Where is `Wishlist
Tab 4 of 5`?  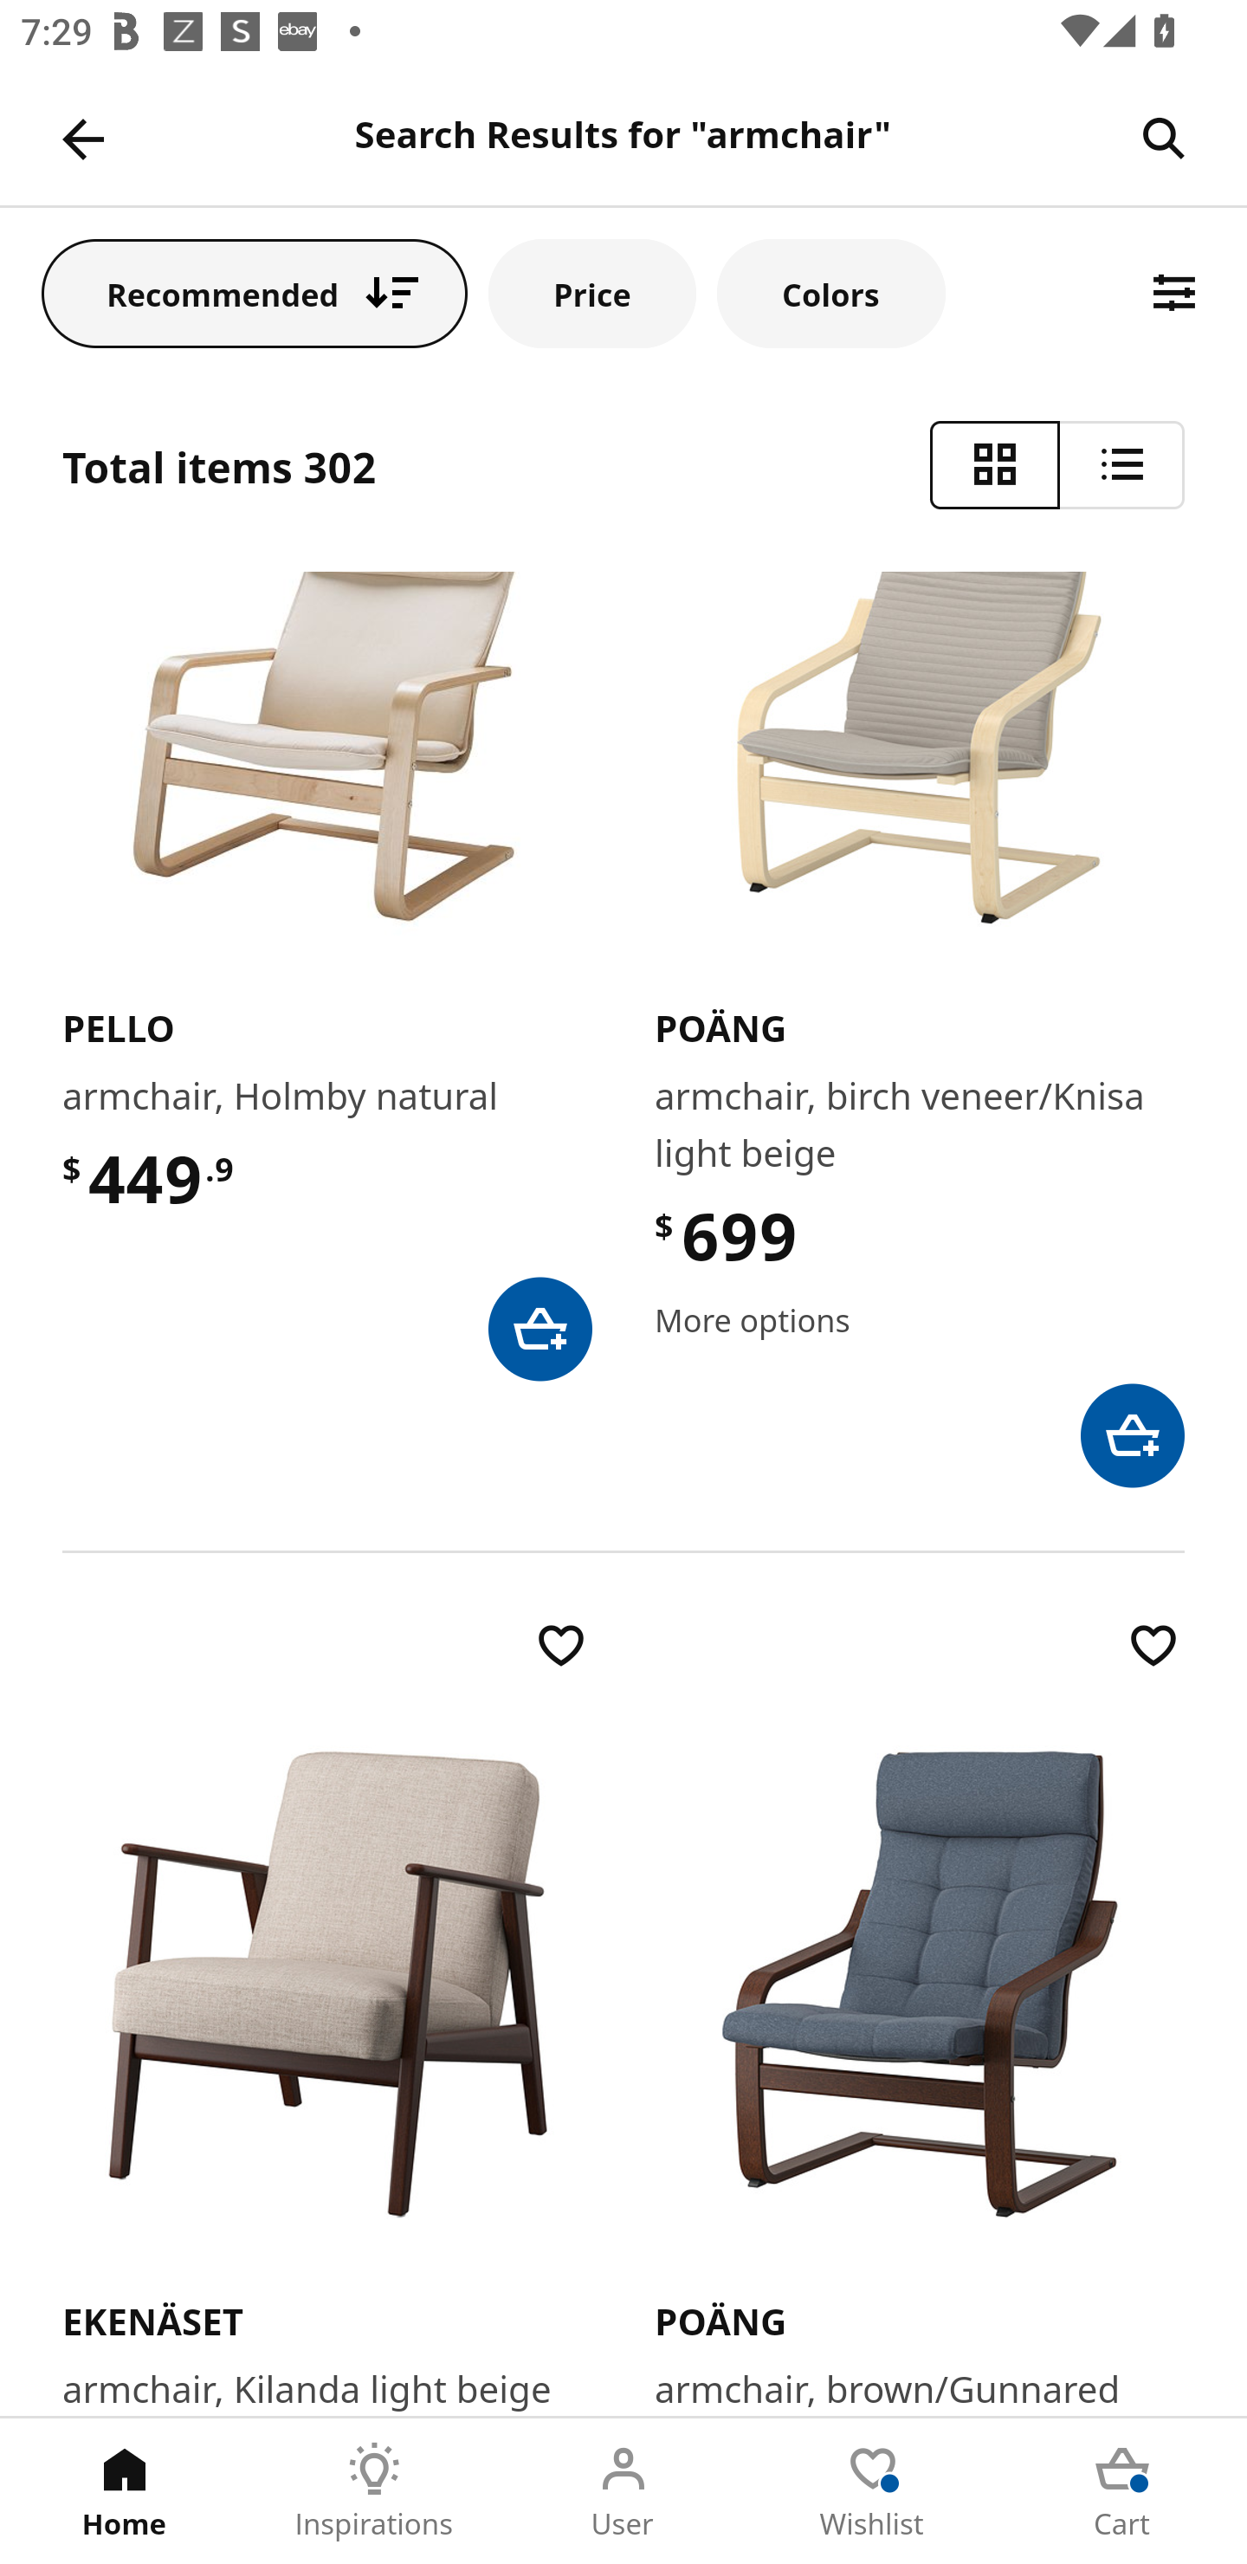
Wishlist
Tab 4 of 5 is located at coordinates (873, 2491).